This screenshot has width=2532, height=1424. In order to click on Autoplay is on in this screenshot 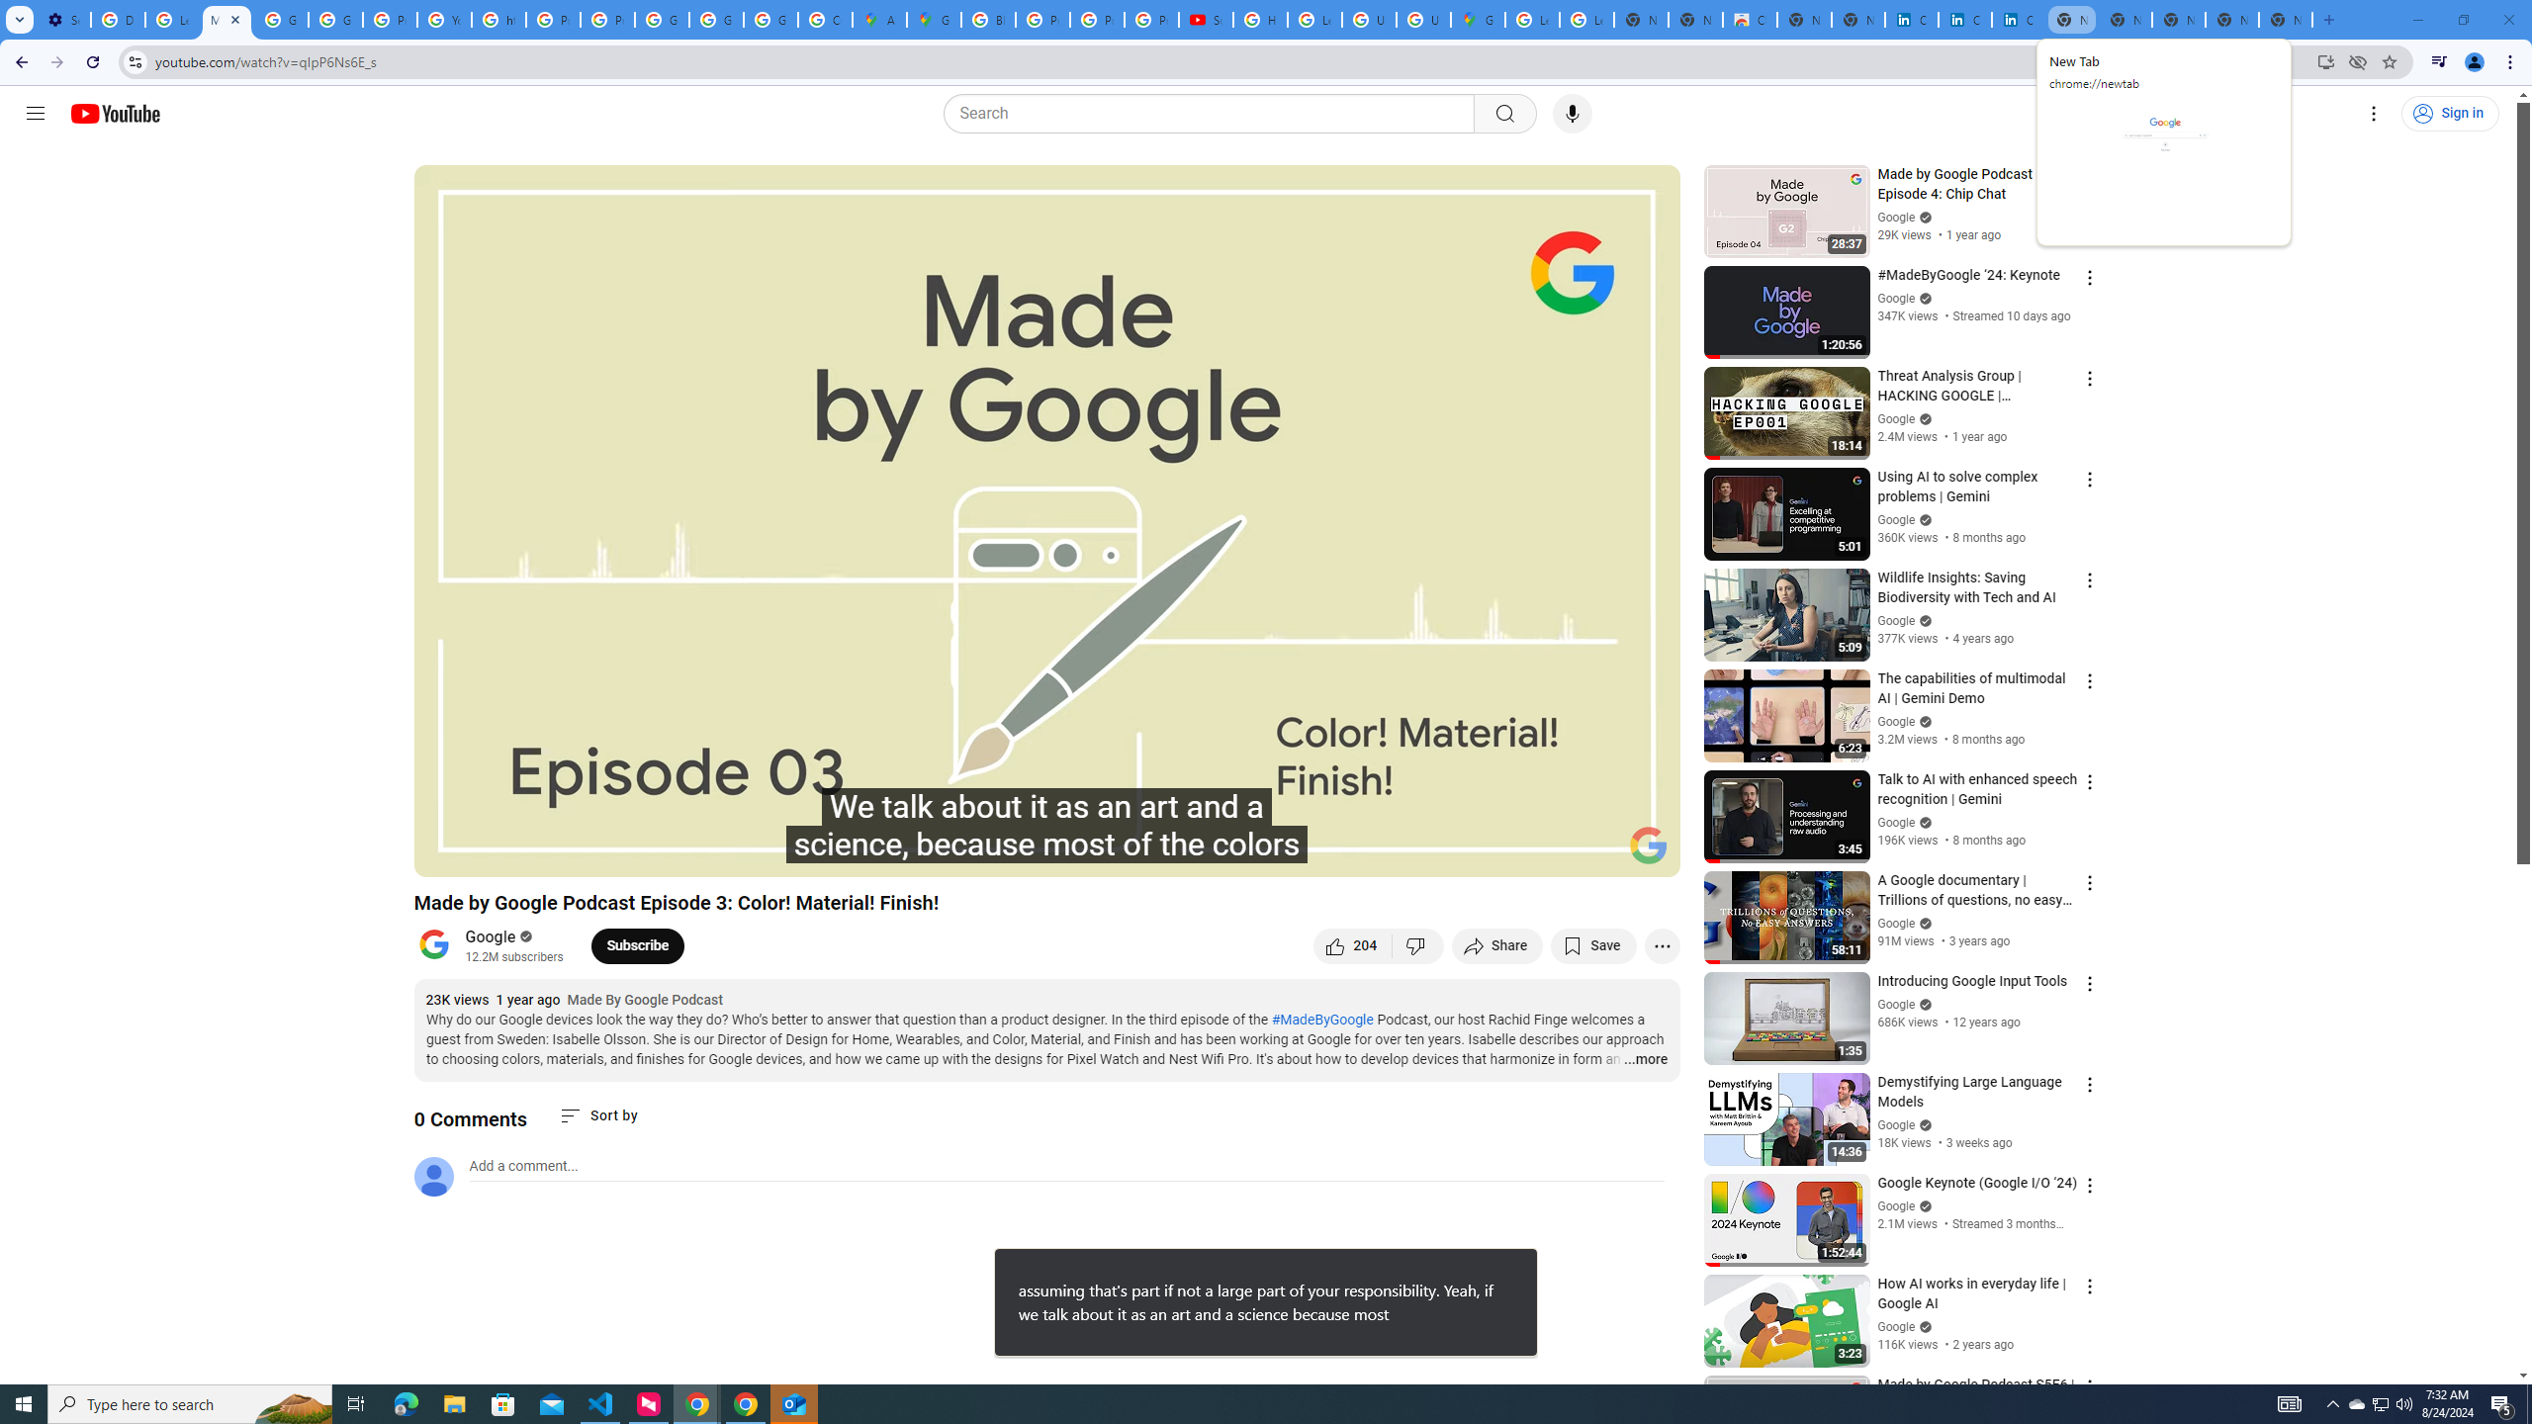, I will do `click(1406, 853)`.